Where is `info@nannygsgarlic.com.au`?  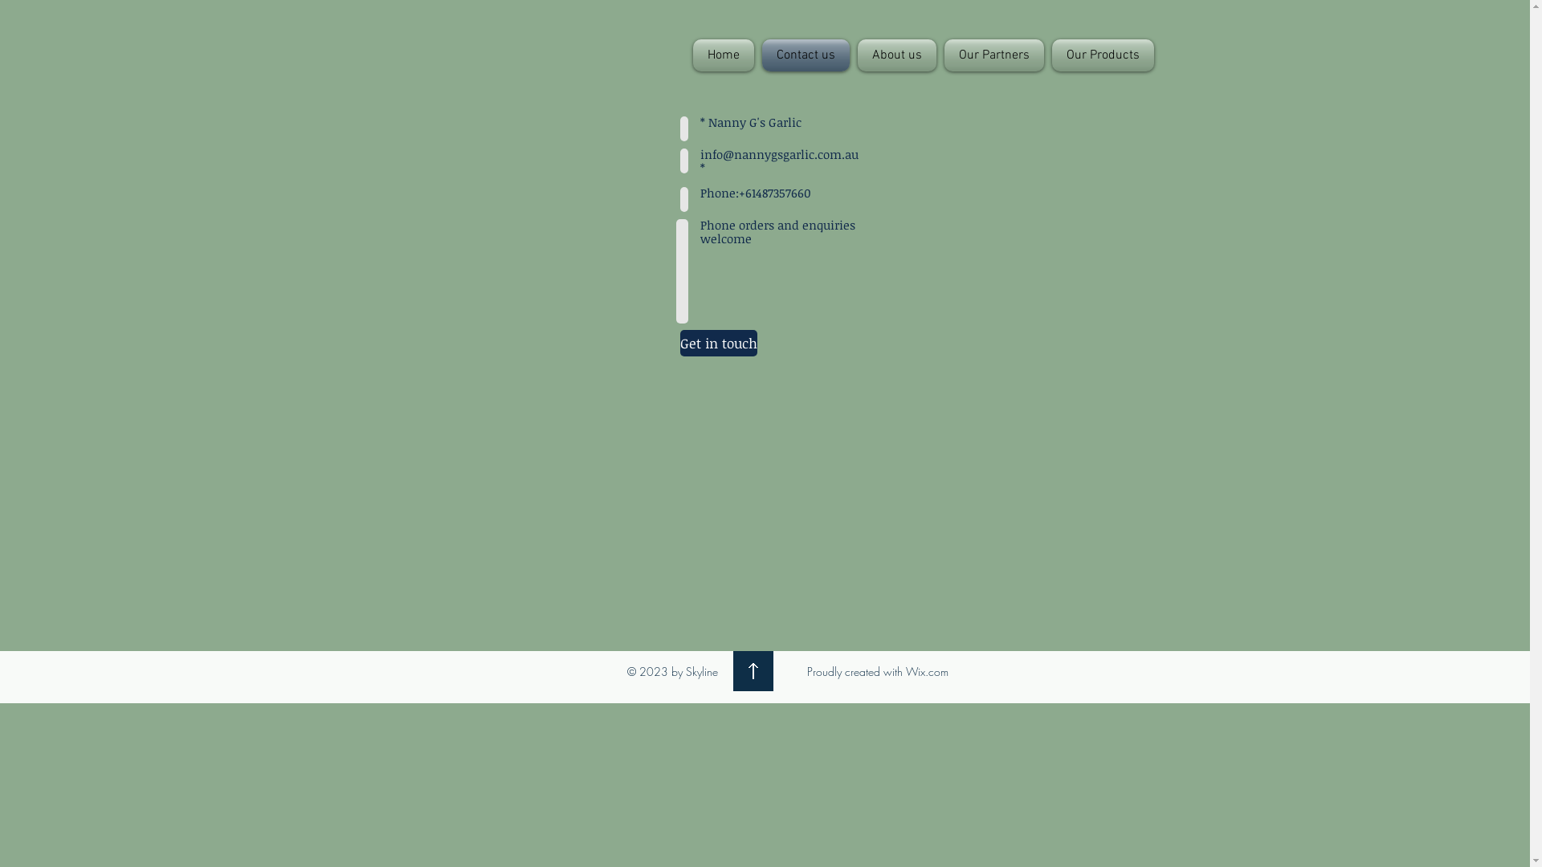 info@nannygsgarlic.com.au is located at coordinates (779, 154).